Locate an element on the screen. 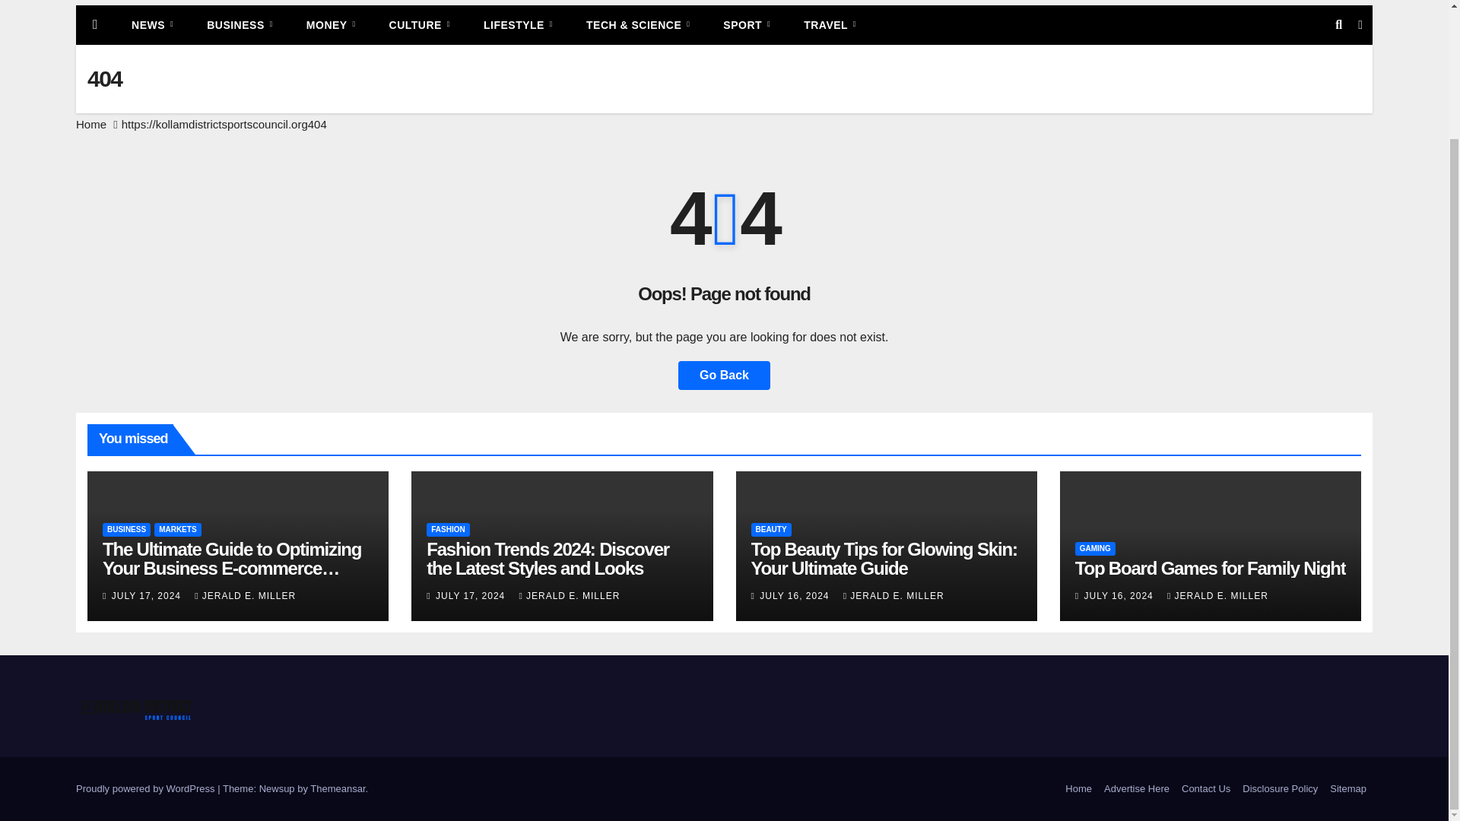 Image resolution: width=1460 pixels, height=821 pixels. Business is located at coordinates (239, 24).